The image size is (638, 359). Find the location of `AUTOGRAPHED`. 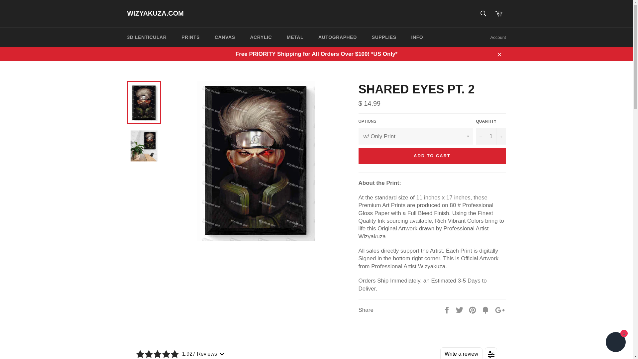

AUTOGRAPHED is located at coordinates (338, 37).